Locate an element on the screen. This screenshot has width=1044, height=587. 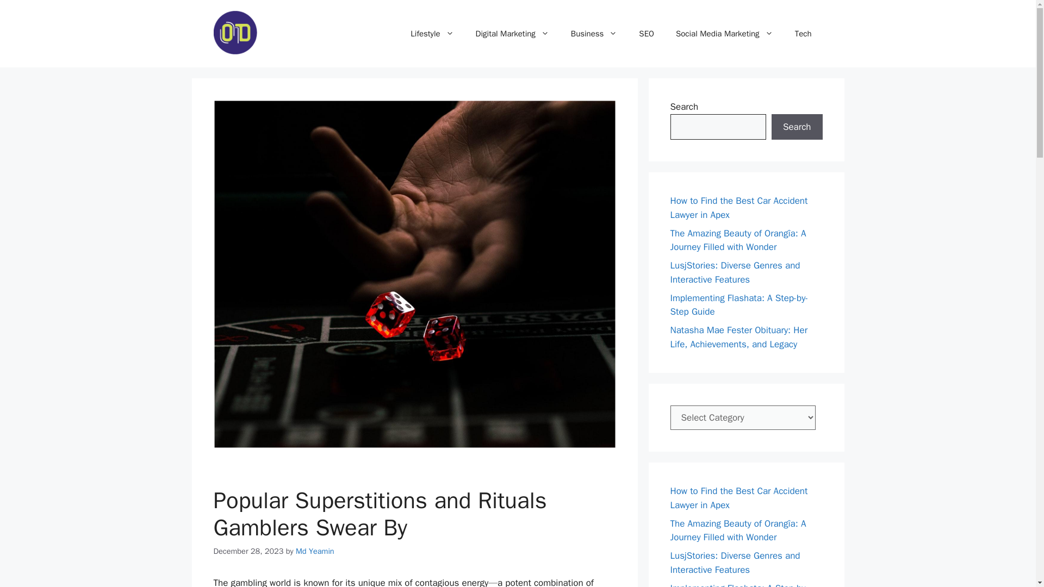
Social Media Marketing is located at coordinates (724, 34).